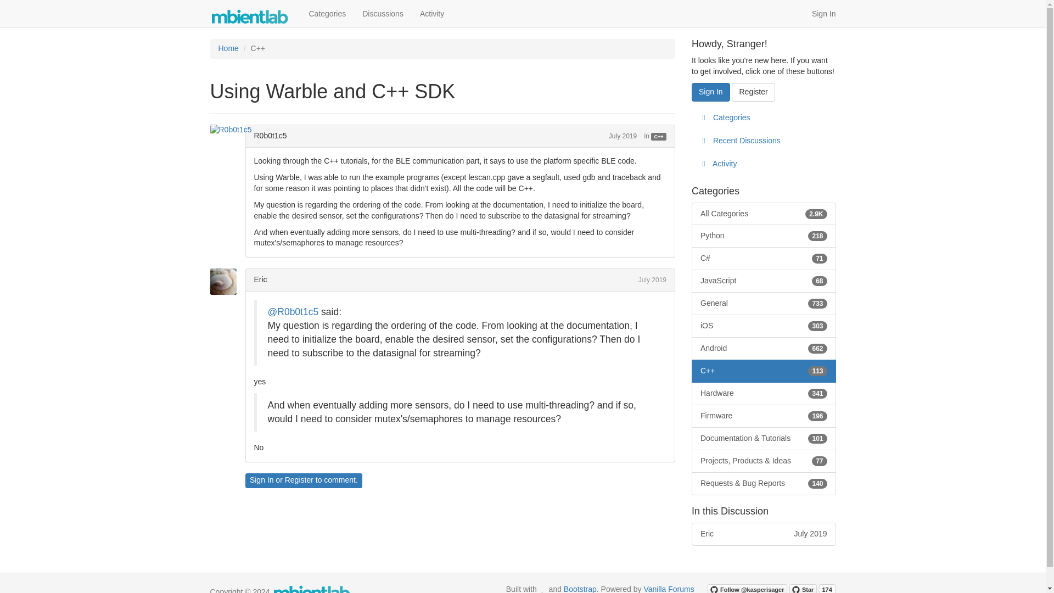  Describe the element at coordinates (652, 280) in the screenshot. I see `Register` at that location.